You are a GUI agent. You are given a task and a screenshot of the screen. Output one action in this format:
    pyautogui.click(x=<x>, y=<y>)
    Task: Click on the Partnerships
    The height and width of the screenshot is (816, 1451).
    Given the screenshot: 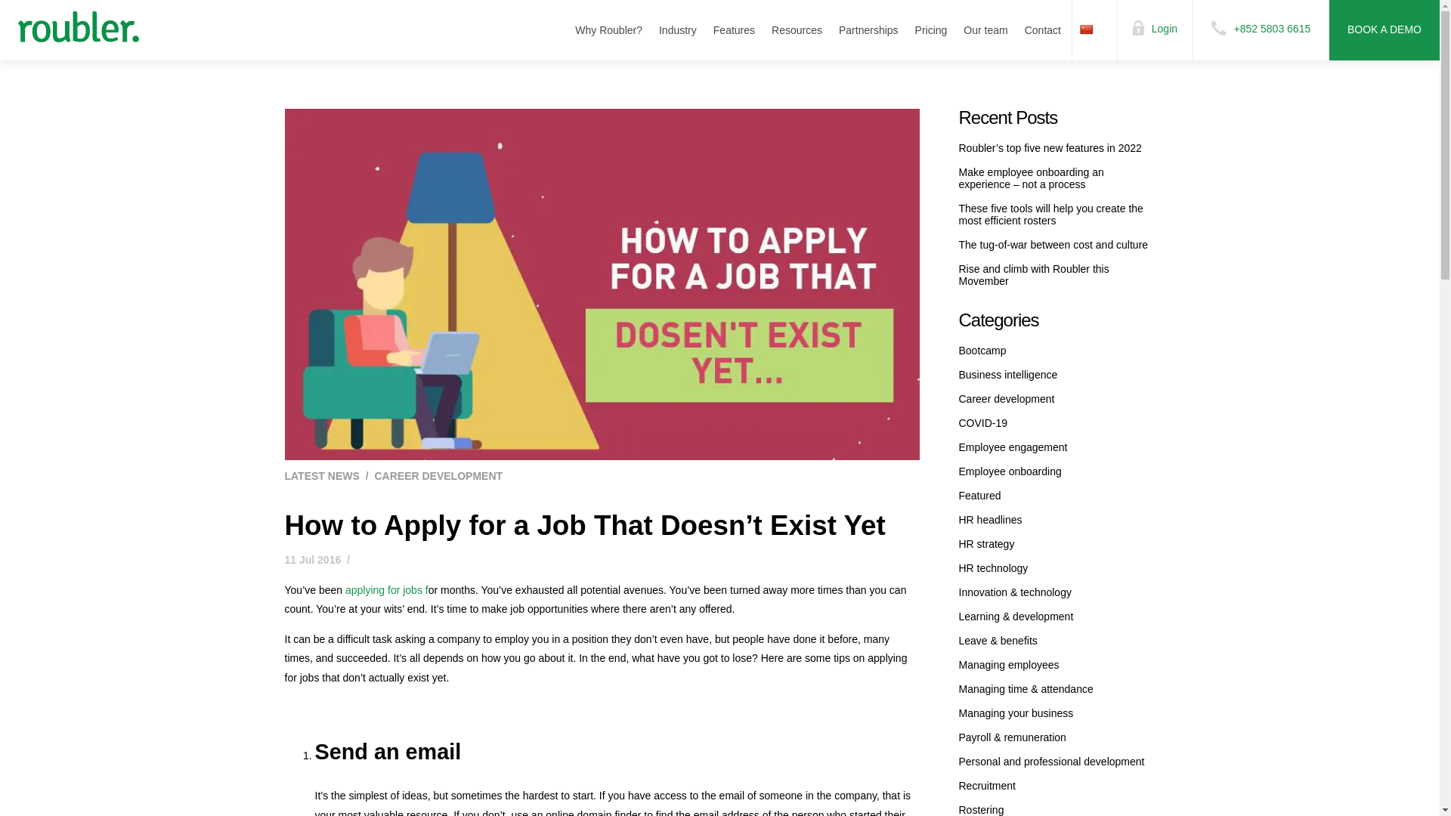 What is the action you would take?
    pyautogui.click(x=868, y=30)
    